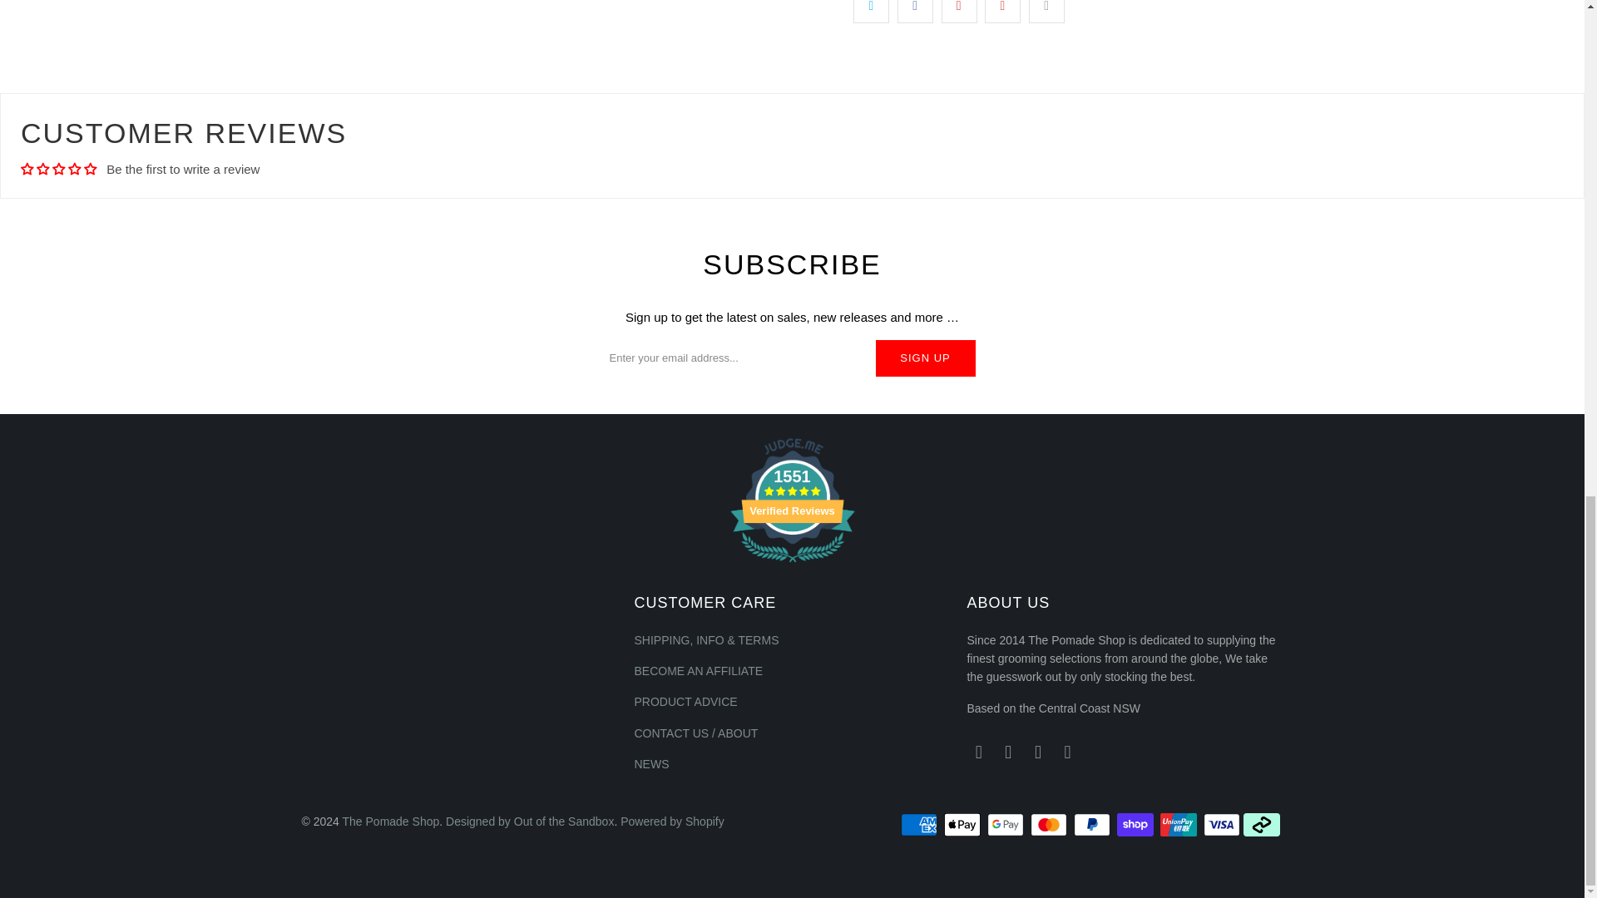 This screenshot has height=898, width=1597. Describe the element at coordinates (1136, 825) in the screenshot. I see `Shop Pay` at that location.